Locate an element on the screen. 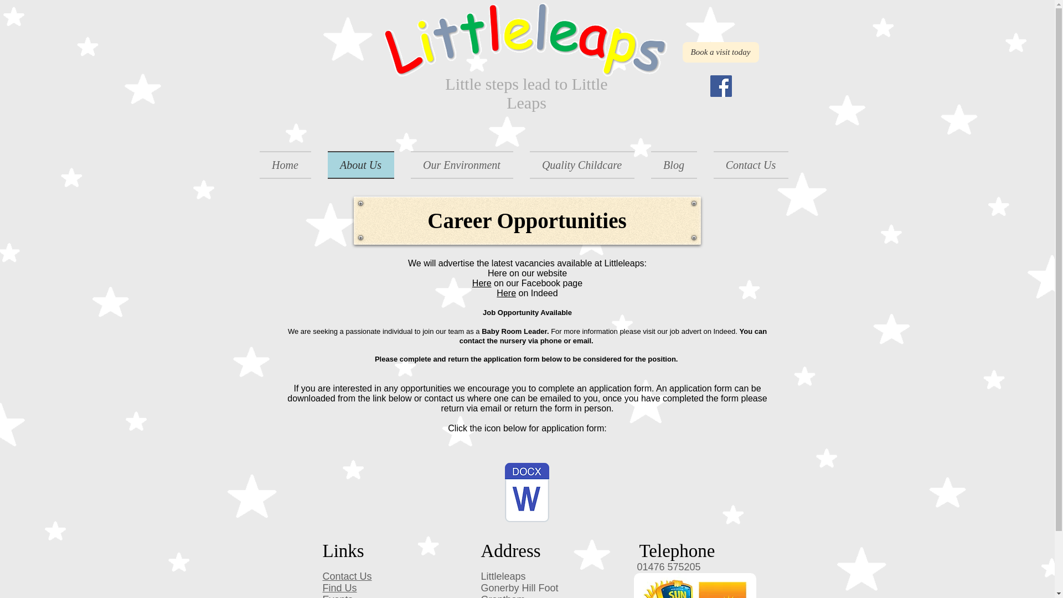 The height and width of the screenshot is (598, 1063). logo.PNG is located at coordinates (526, 43).